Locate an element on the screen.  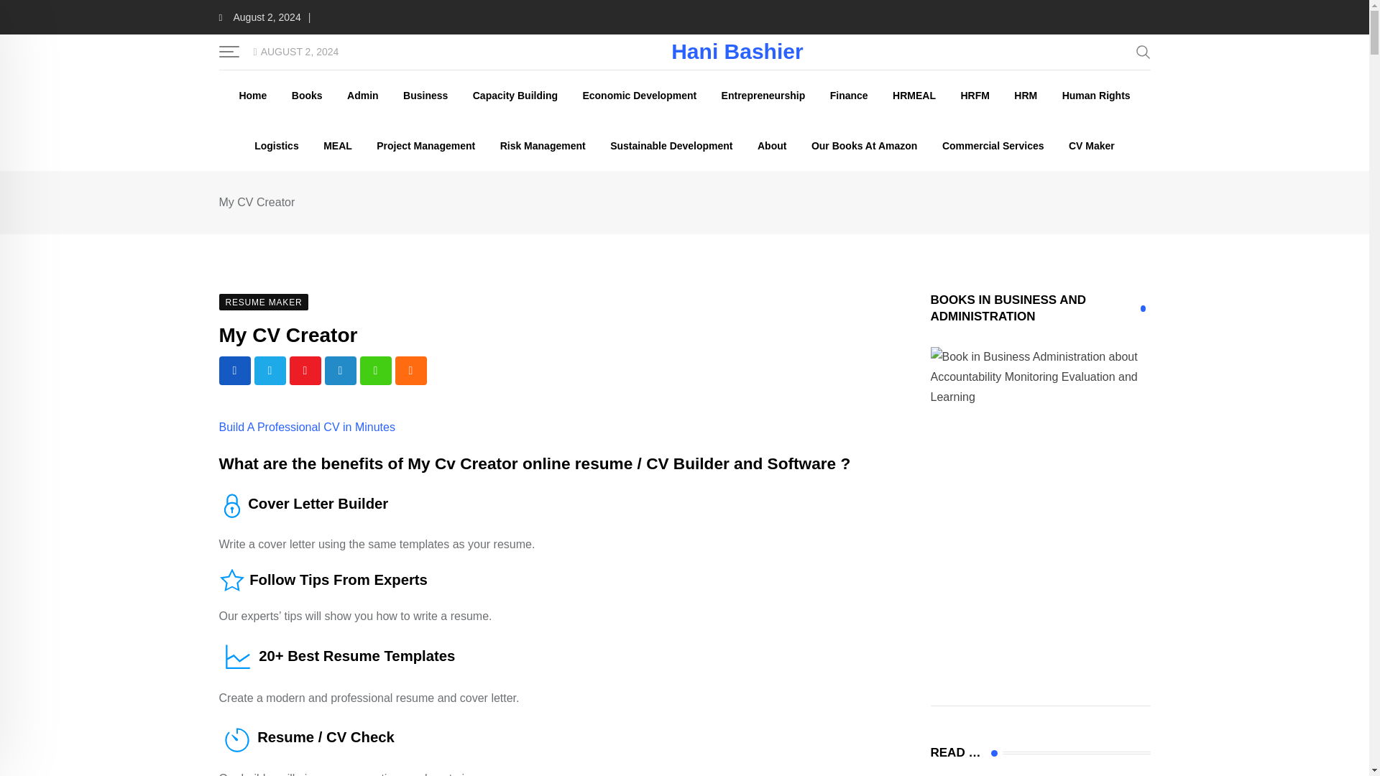
Commercial Services is located at coordinates (993, 145).